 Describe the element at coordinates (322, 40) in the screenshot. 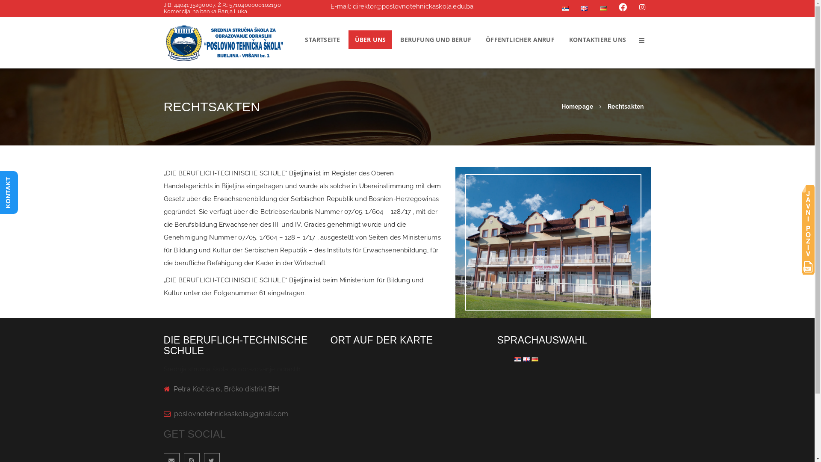

I see `STARTSEITE` at that location.